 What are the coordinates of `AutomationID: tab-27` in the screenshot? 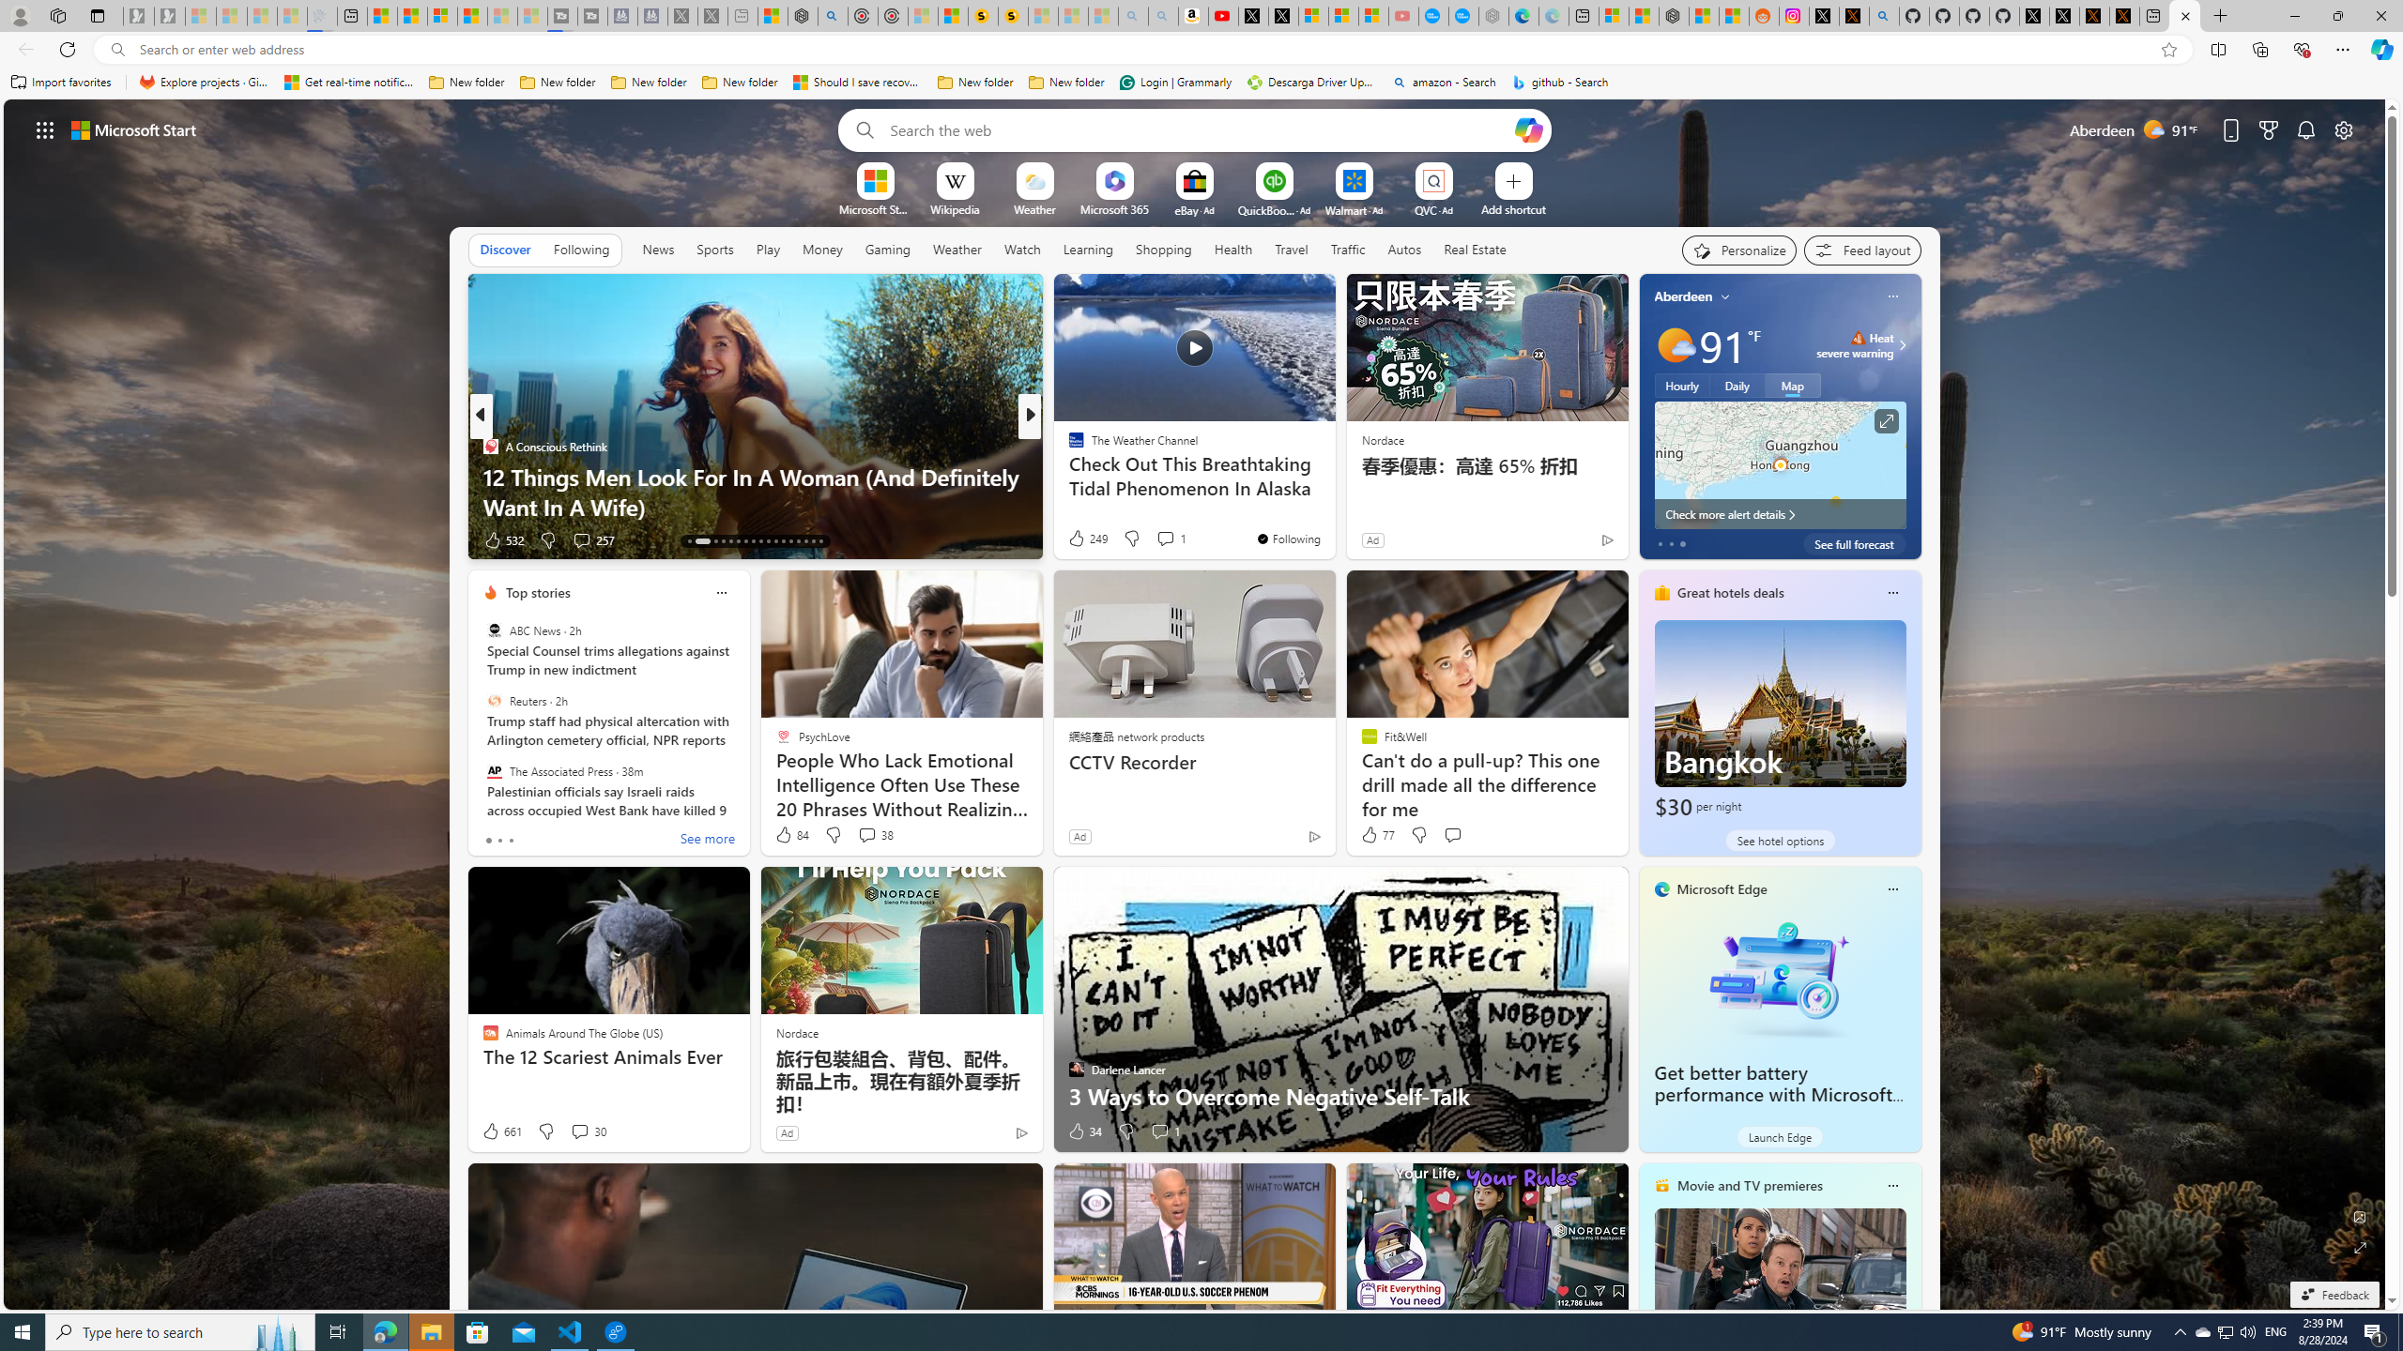 It's located at (805, 541).